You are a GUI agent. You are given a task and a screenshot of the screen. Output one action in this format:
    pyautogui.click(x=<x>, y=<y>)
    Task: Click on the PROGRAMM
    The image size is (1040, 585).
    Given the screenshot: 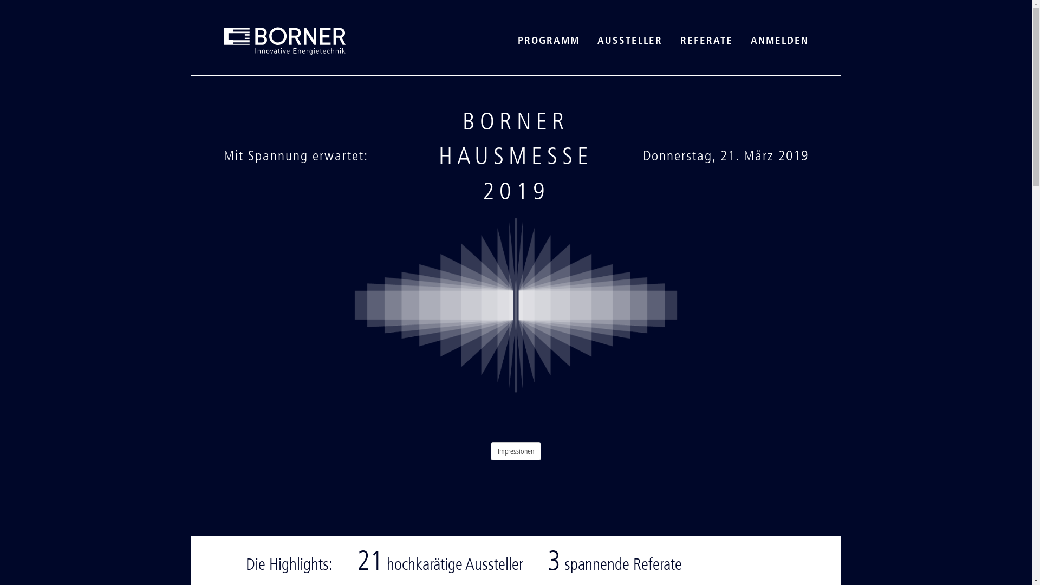 What is the action you would take?
    pyautogui.click(x=549, y=40)
    